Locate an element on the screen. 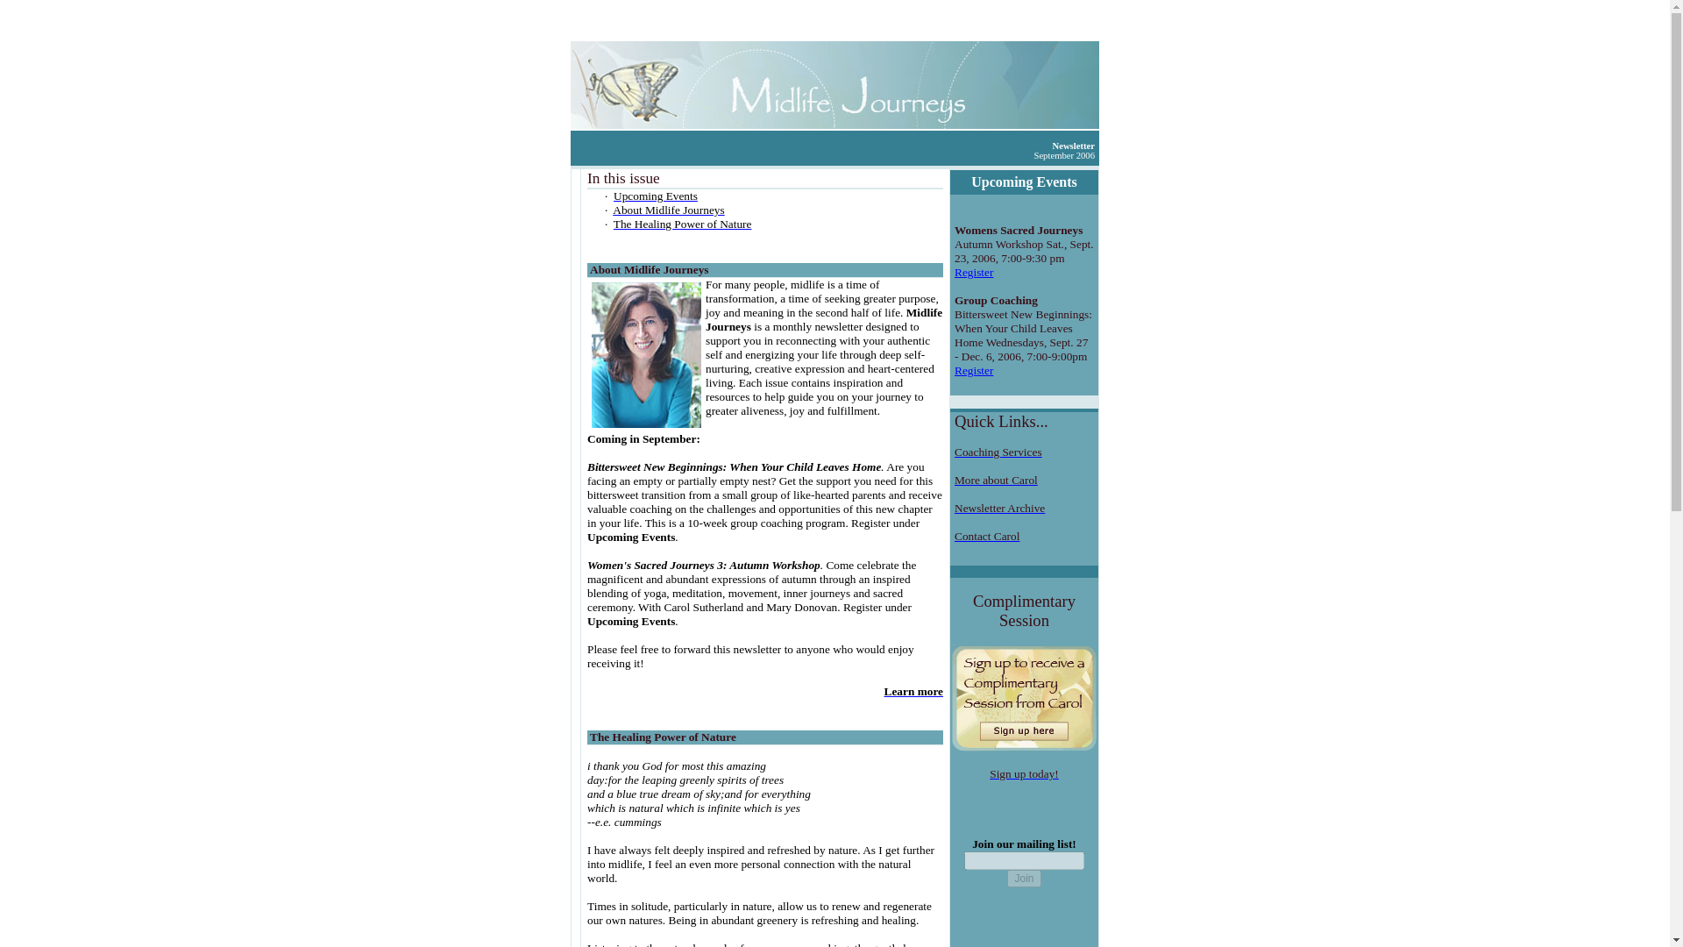 The width and height of the screenshot is (1683, 947). Coaching Services is located at coordinates (998, 451).